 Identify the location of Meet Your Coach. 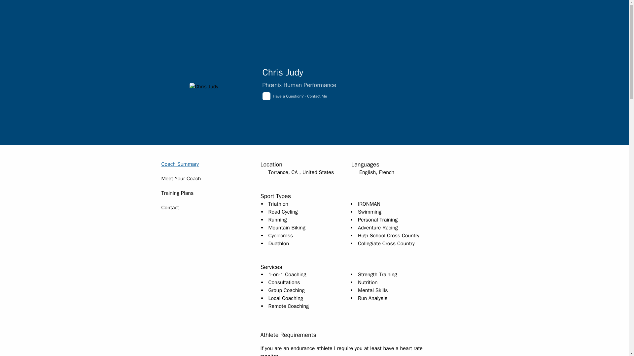
(181, 179).